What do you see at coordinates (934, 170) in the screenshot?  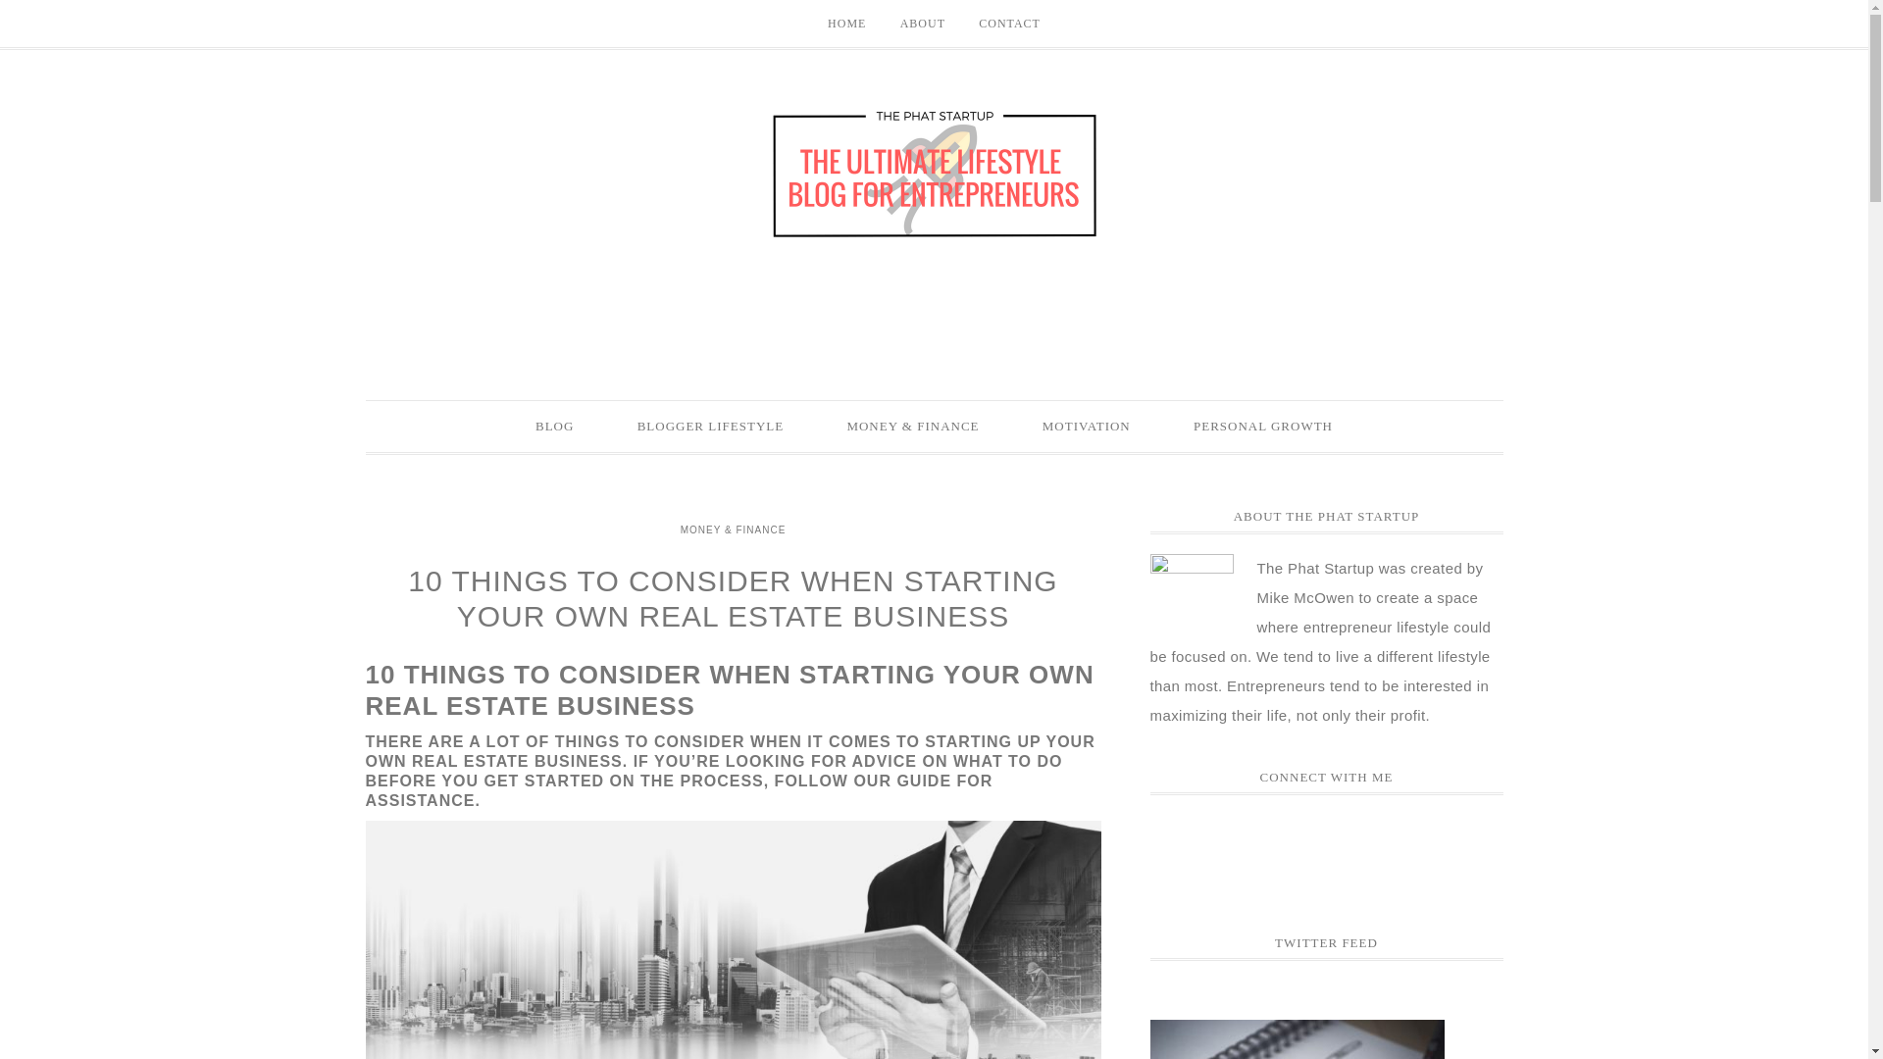 I see `THE PHAT STARTUP` at bounding box center [934, 170].